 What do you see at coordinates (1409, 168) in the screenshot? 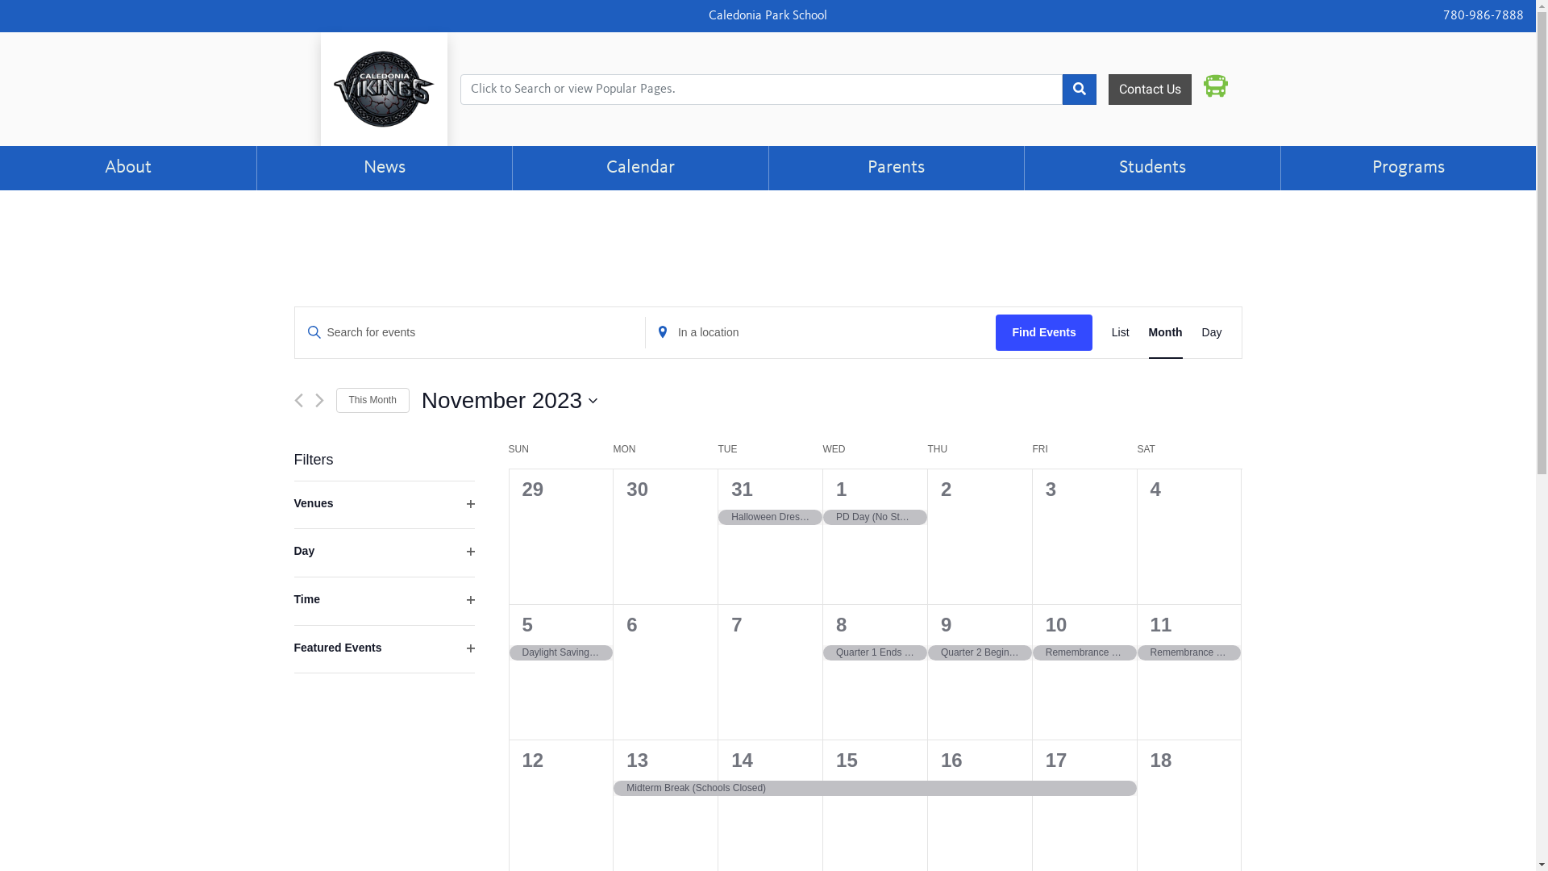
I see `Programs` at bounding box center [1409, 168].